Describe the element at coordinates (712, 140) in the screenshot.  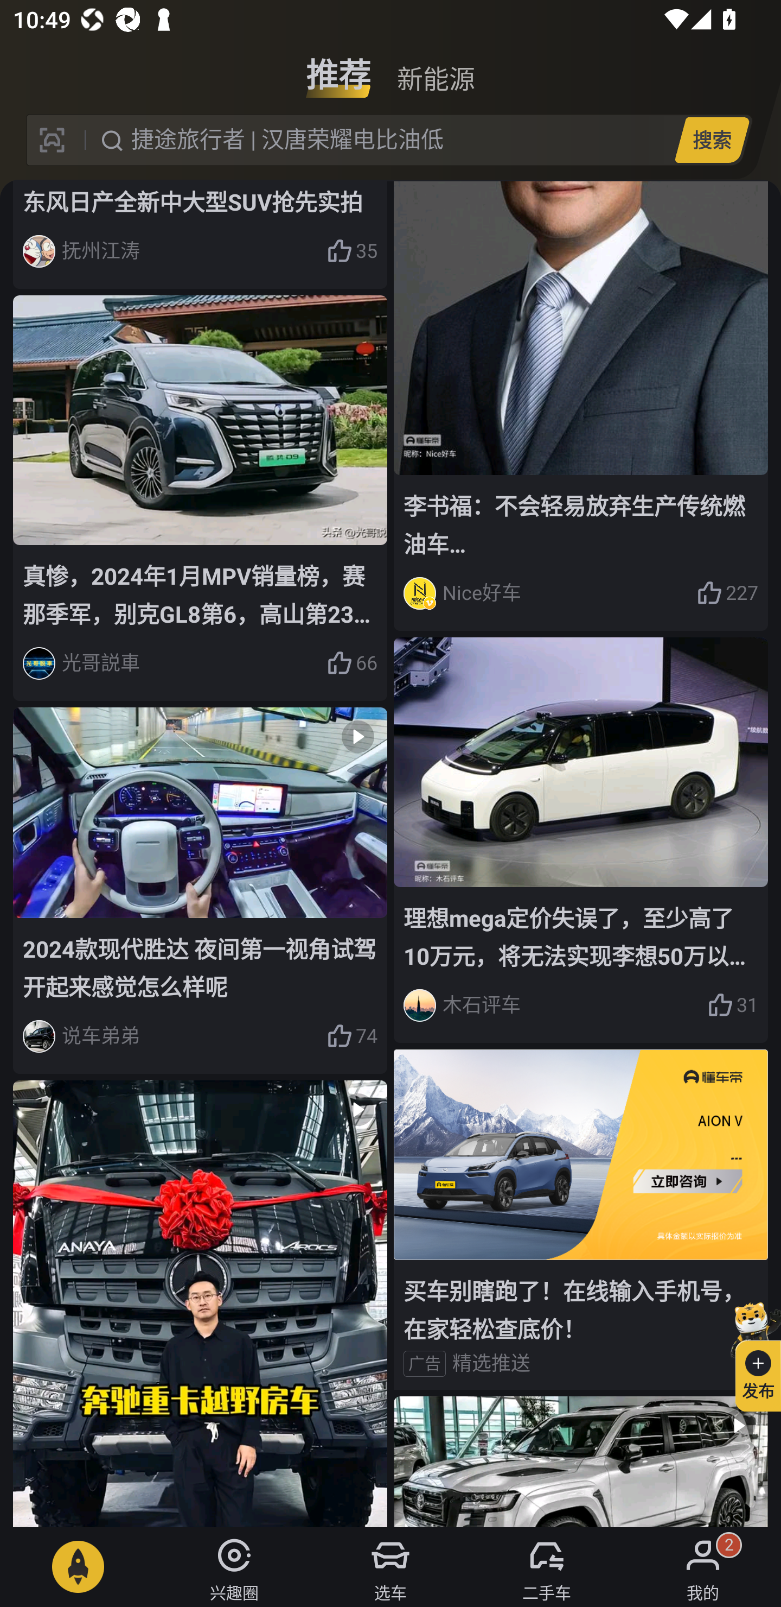
I see `搜索` at that location.